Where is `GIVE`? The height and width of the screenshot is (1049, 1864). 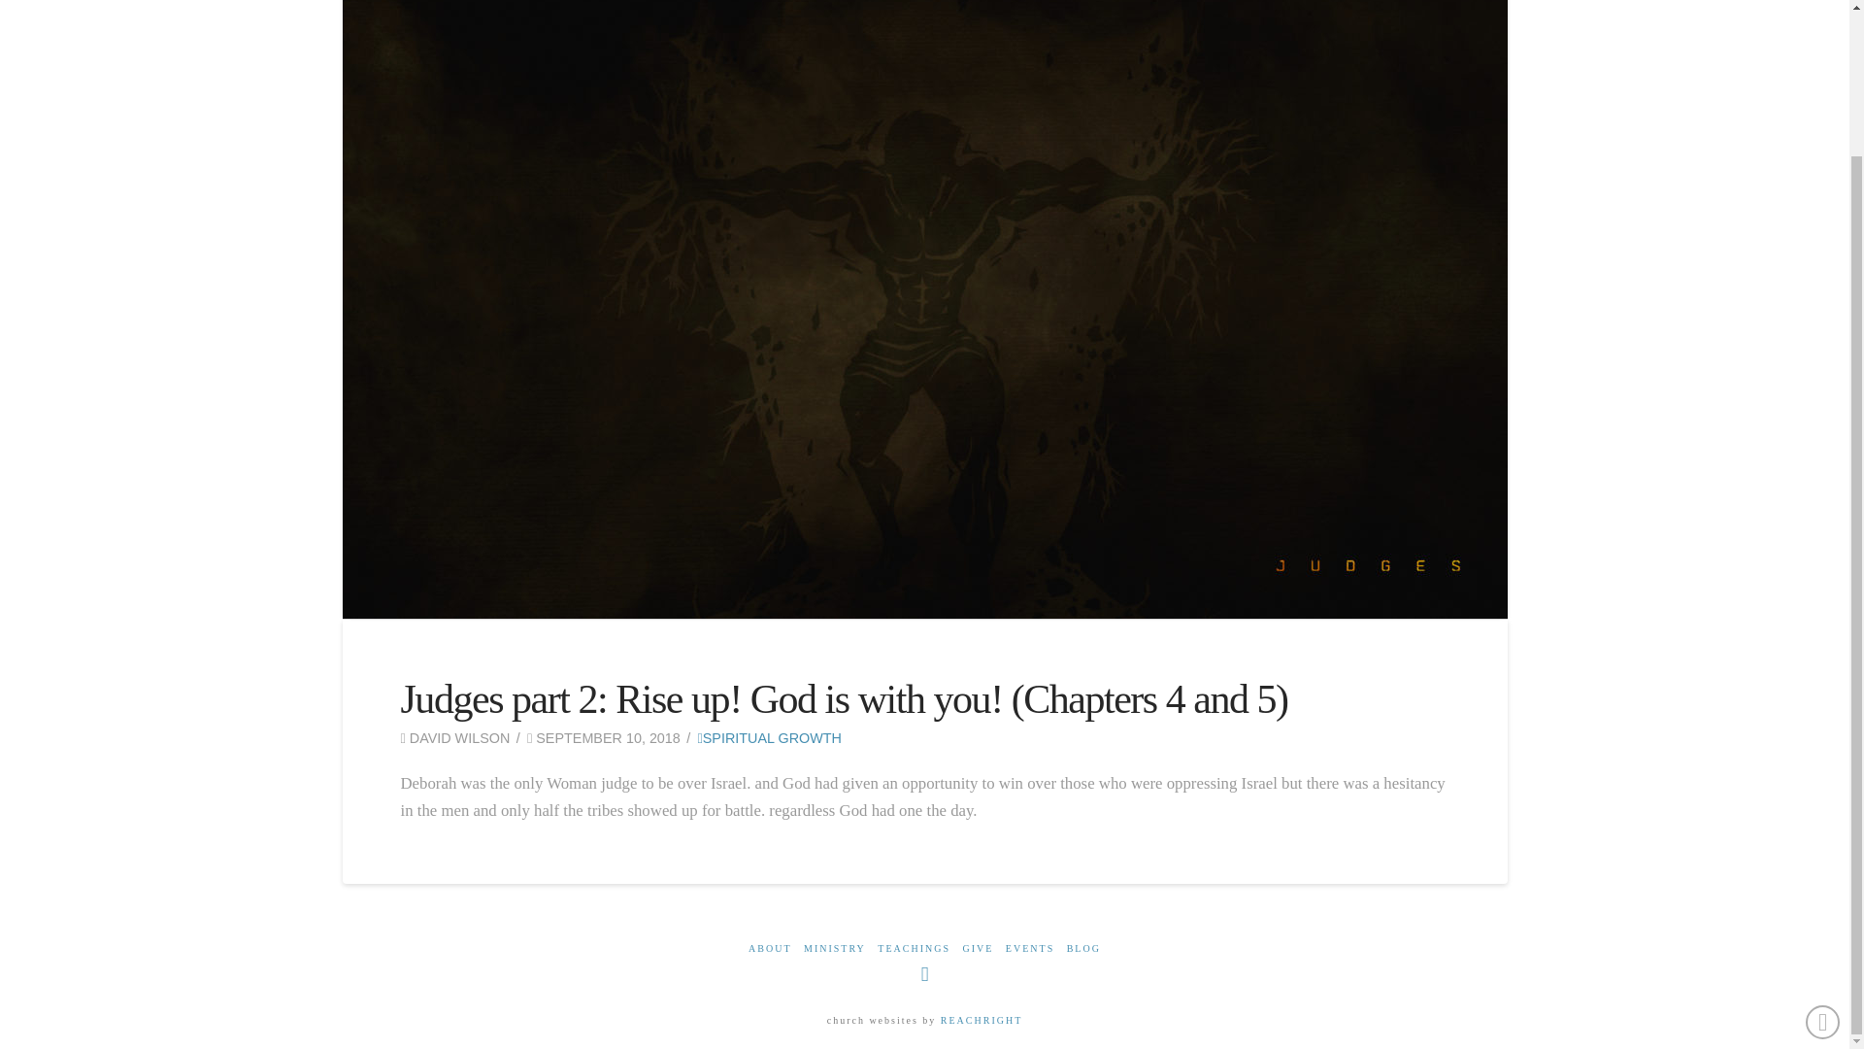
GIVE is located at coordinates (977, 948).